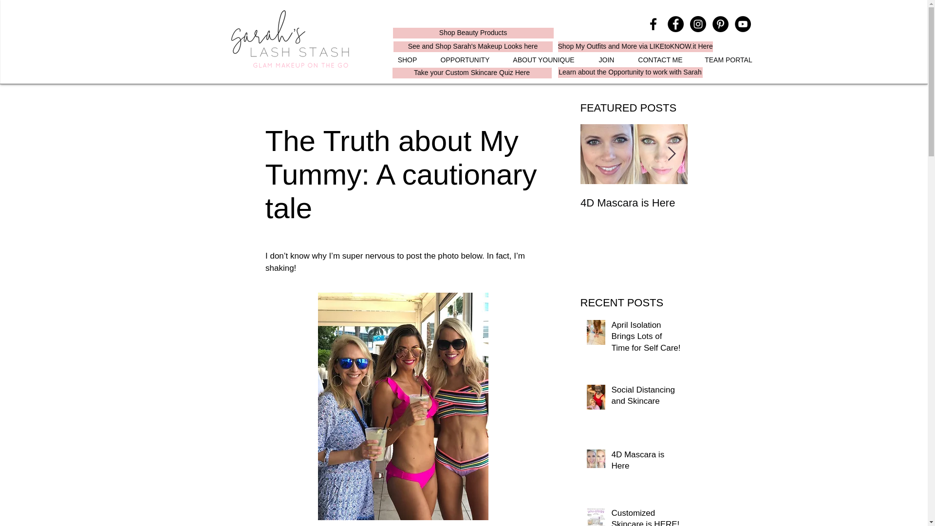 The height and width of the screenshot is (526, 935). What do you see at coordinates (646, 397) in the screenshot?
I see `Social Distancing and Skincare` at bounding box center [646, 397].